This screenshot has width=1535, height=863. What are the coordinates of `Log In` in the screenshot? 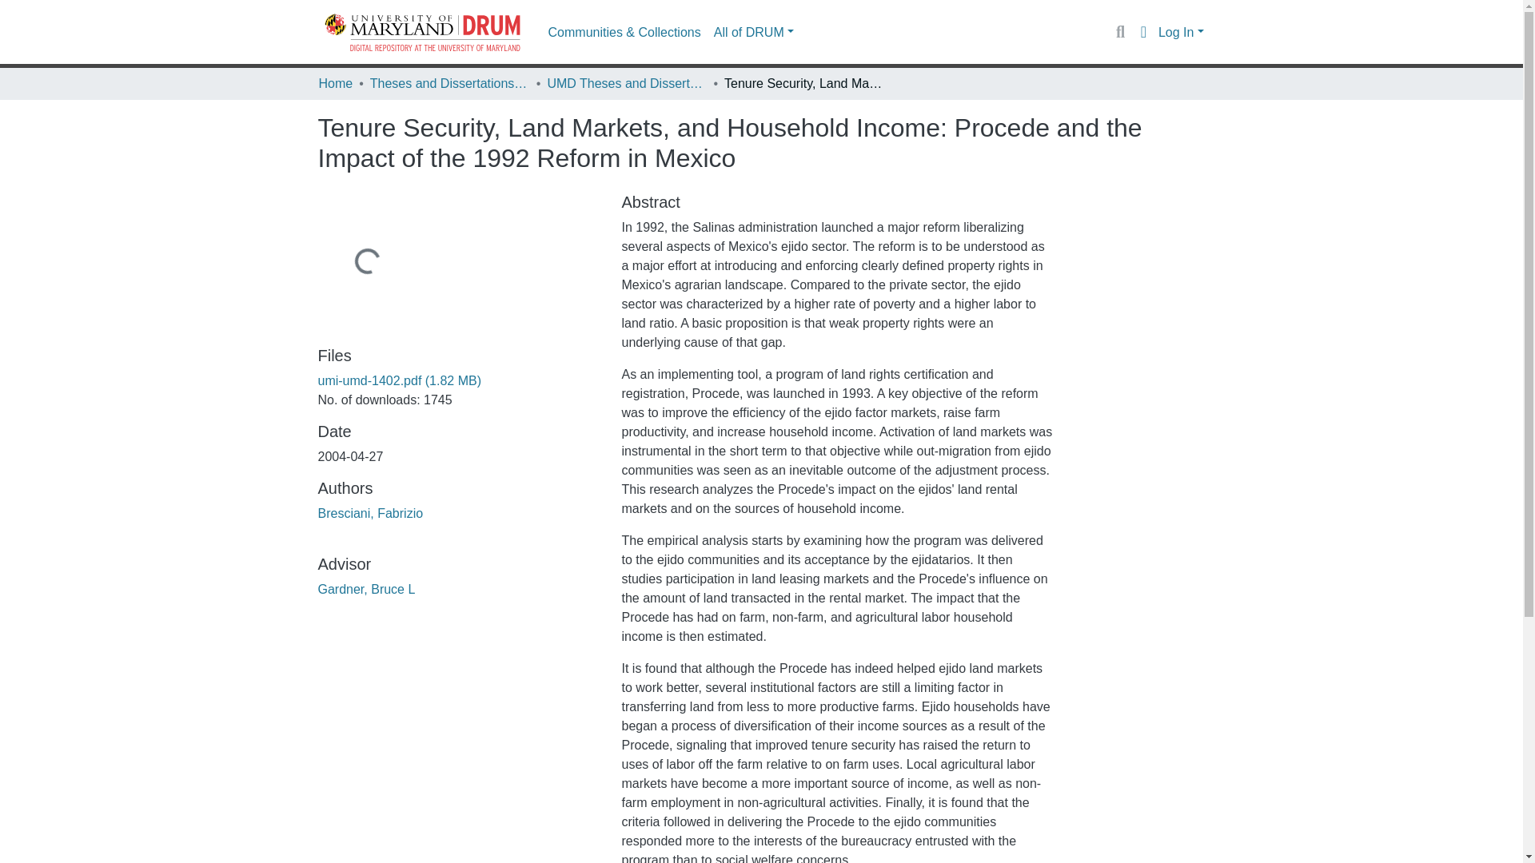 It's located at (1181, 32).